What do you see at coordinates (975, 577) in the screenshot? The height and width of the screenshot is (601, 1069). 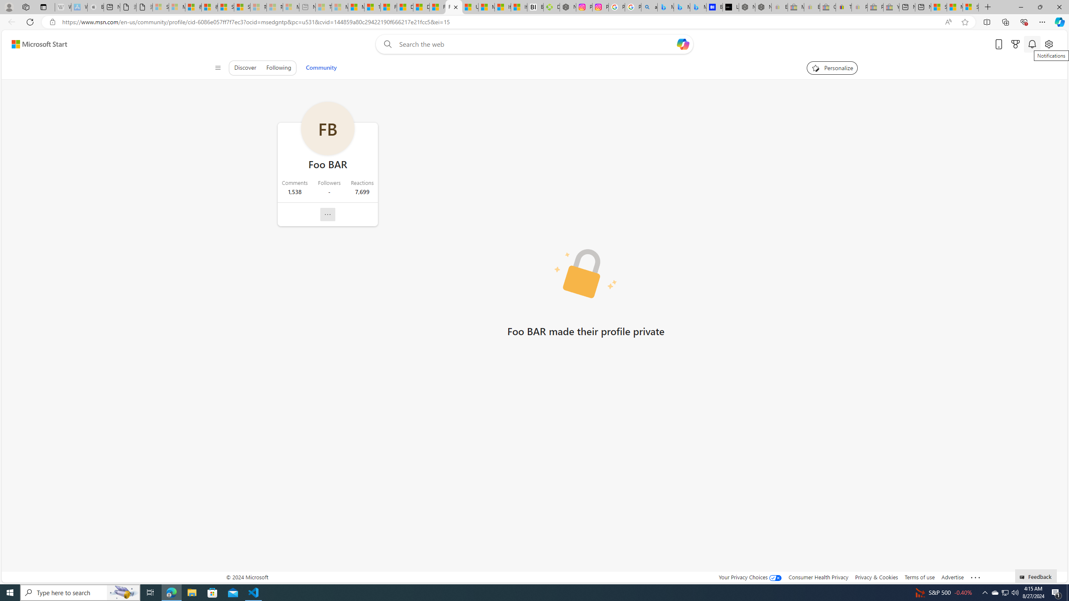 I see `Class: oneFooter_seeMore-DS-EntryPoint1-1` at bounding box center [975, 577].